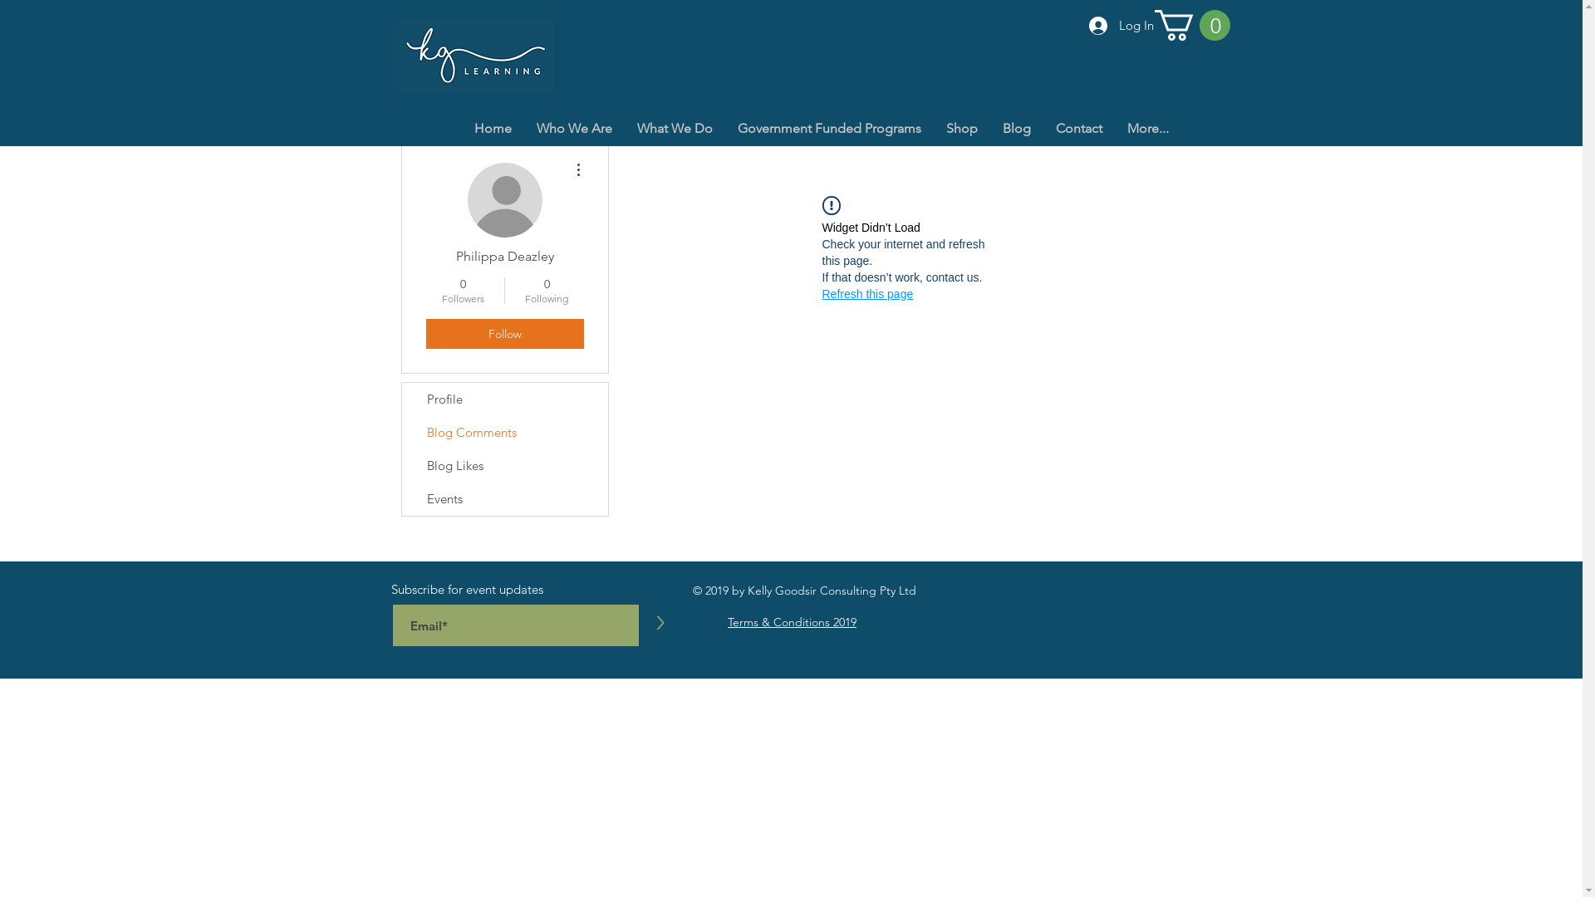 The height and width of the screenshot is (897, 1595). I want to click on Who We Are, so click(573, 128).